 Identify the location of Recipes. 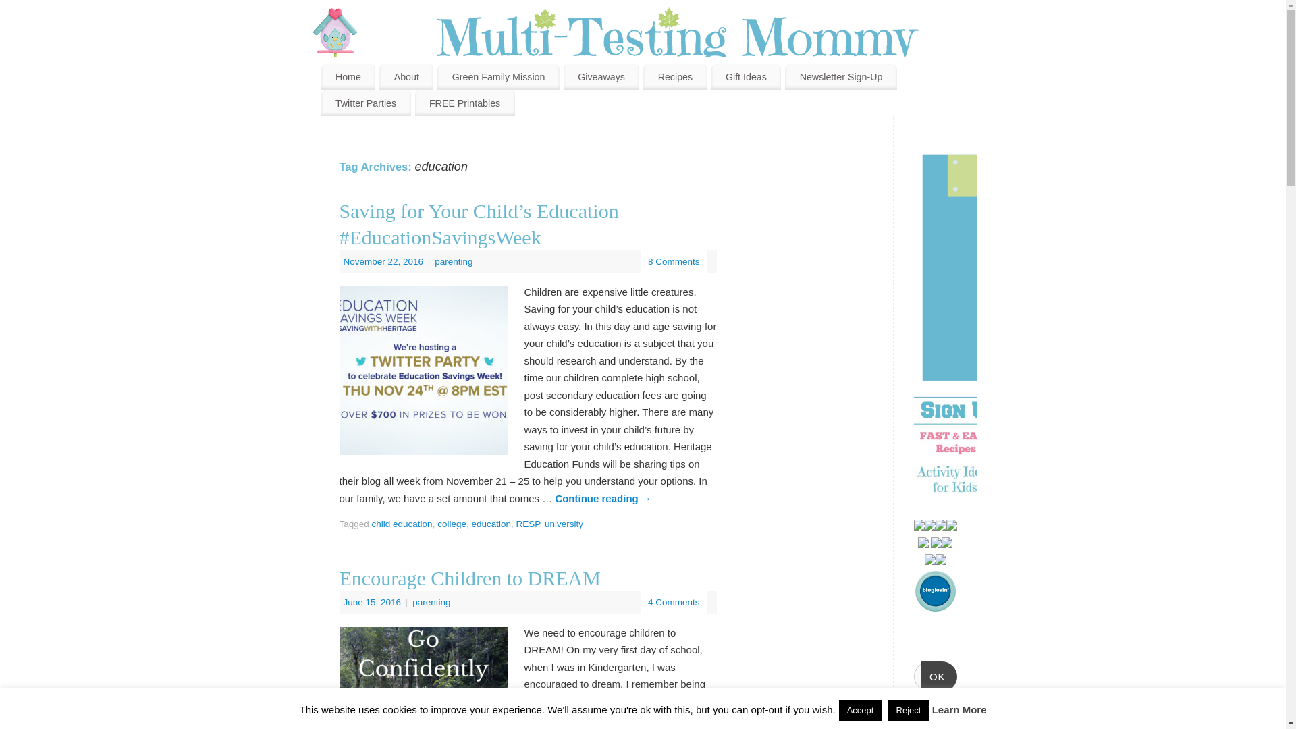
(674, 77).